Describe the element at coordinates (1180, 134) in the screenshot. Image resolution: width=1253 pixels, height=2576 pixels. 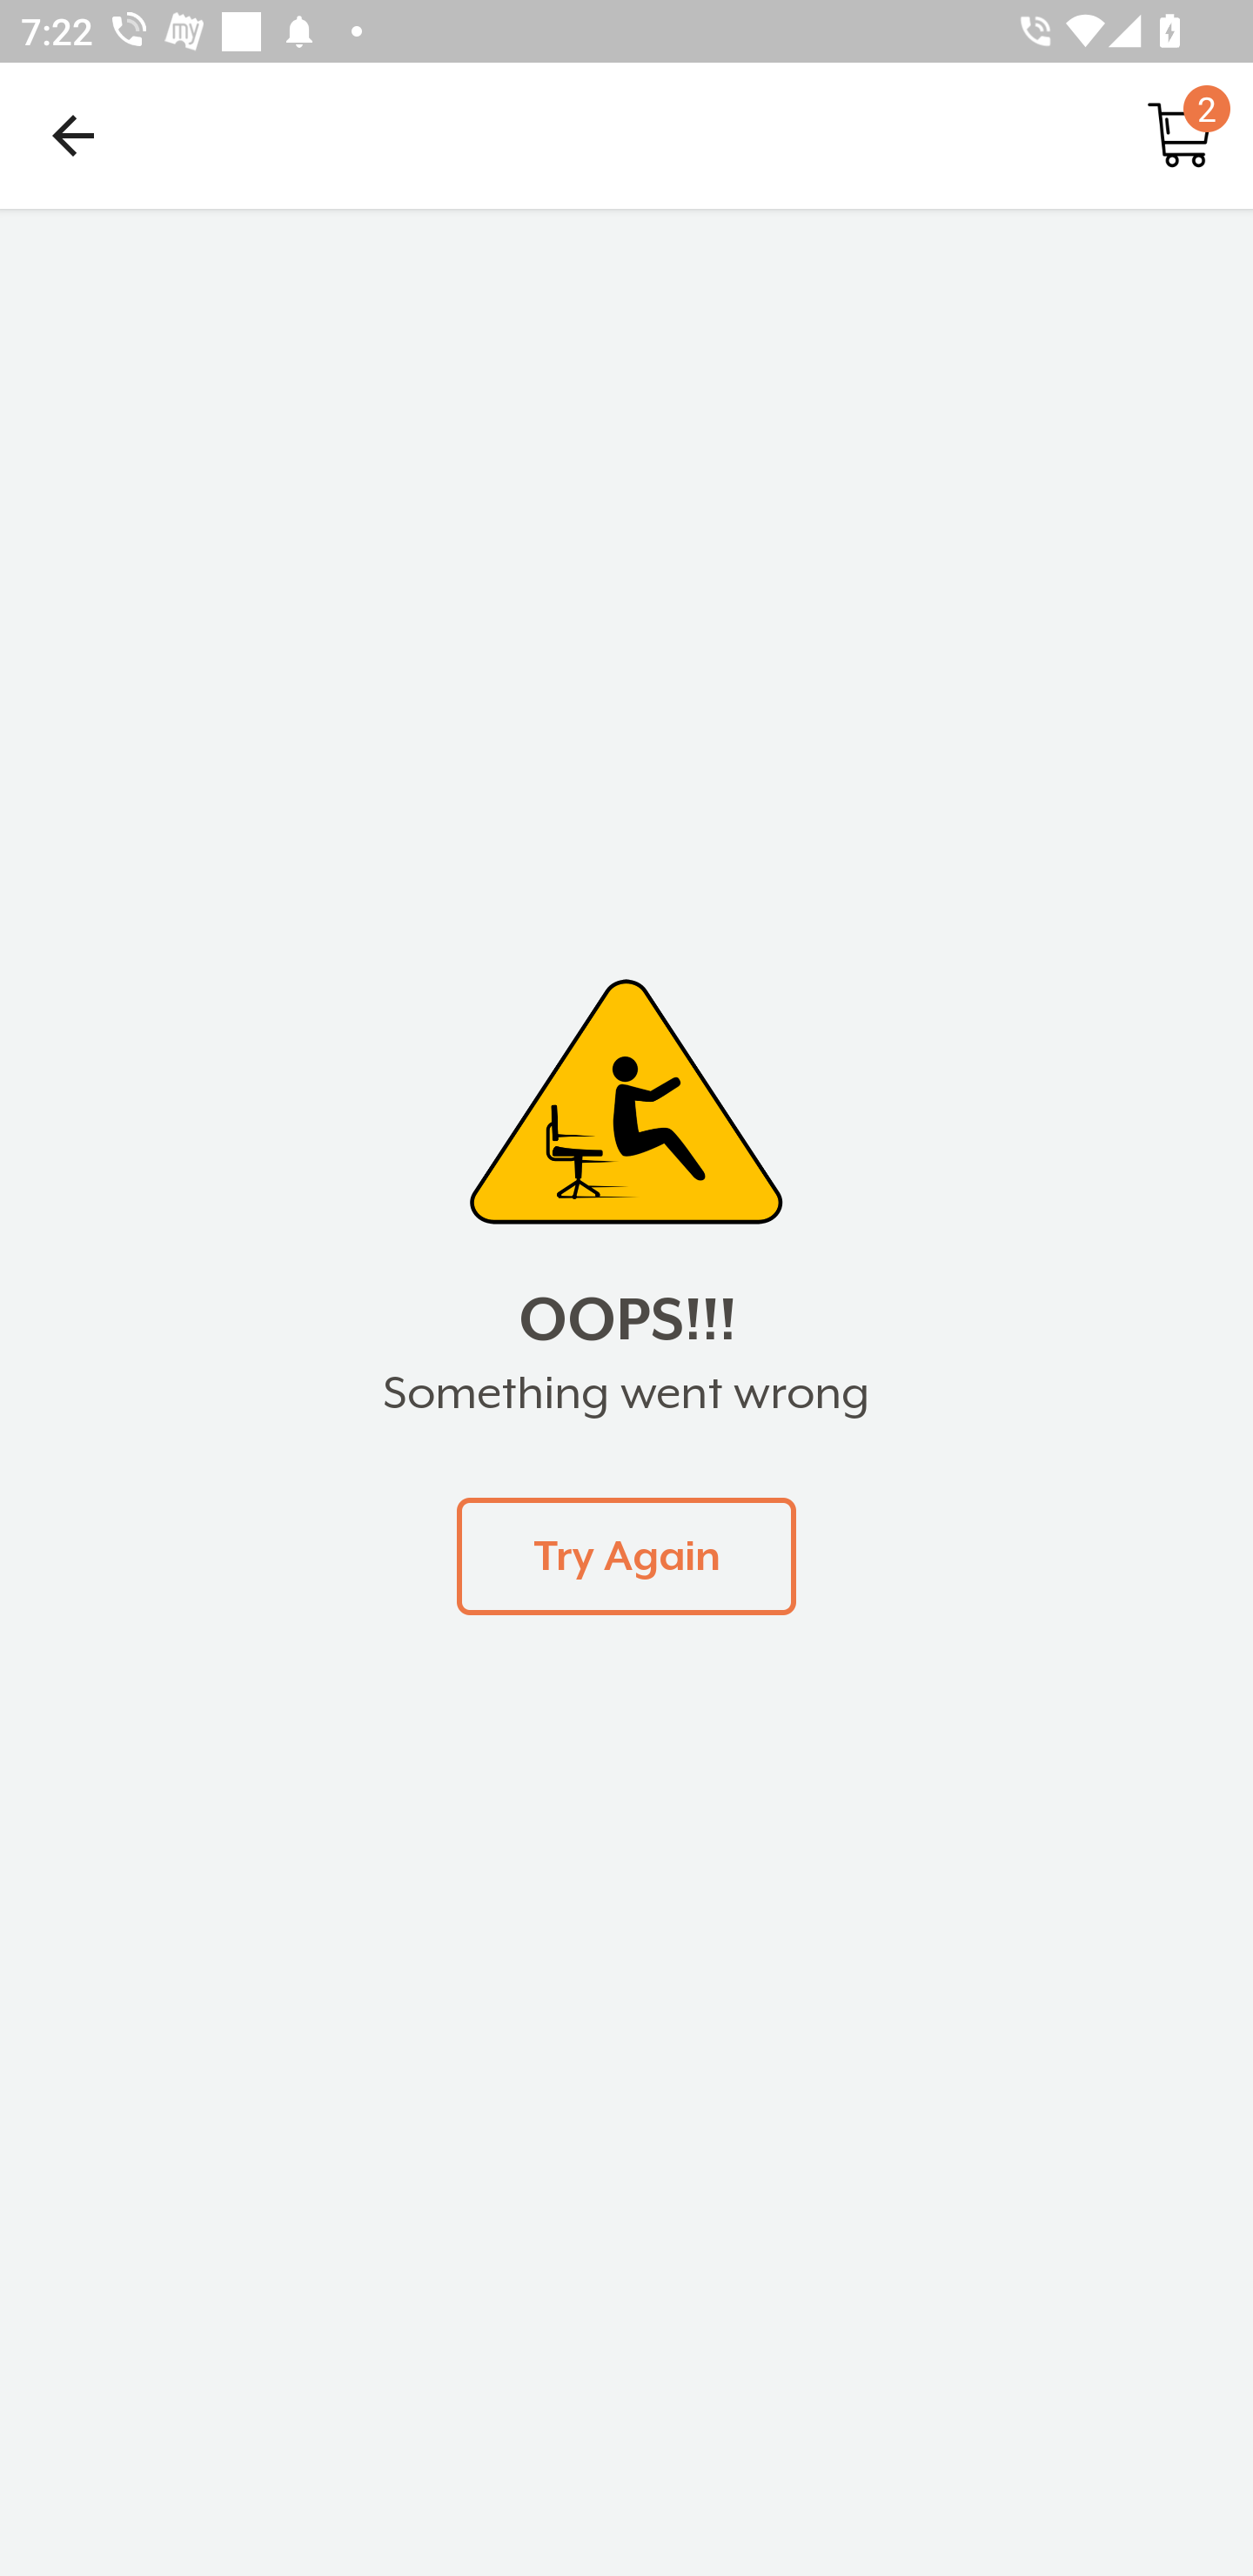
I see `Cart` at that location.